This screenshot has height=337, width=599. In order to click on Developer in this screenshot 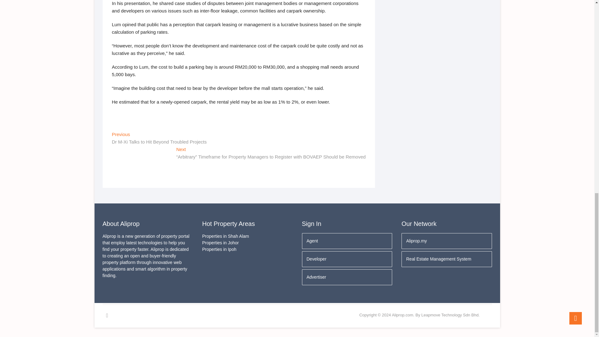, I will do `click(347, 259)`.